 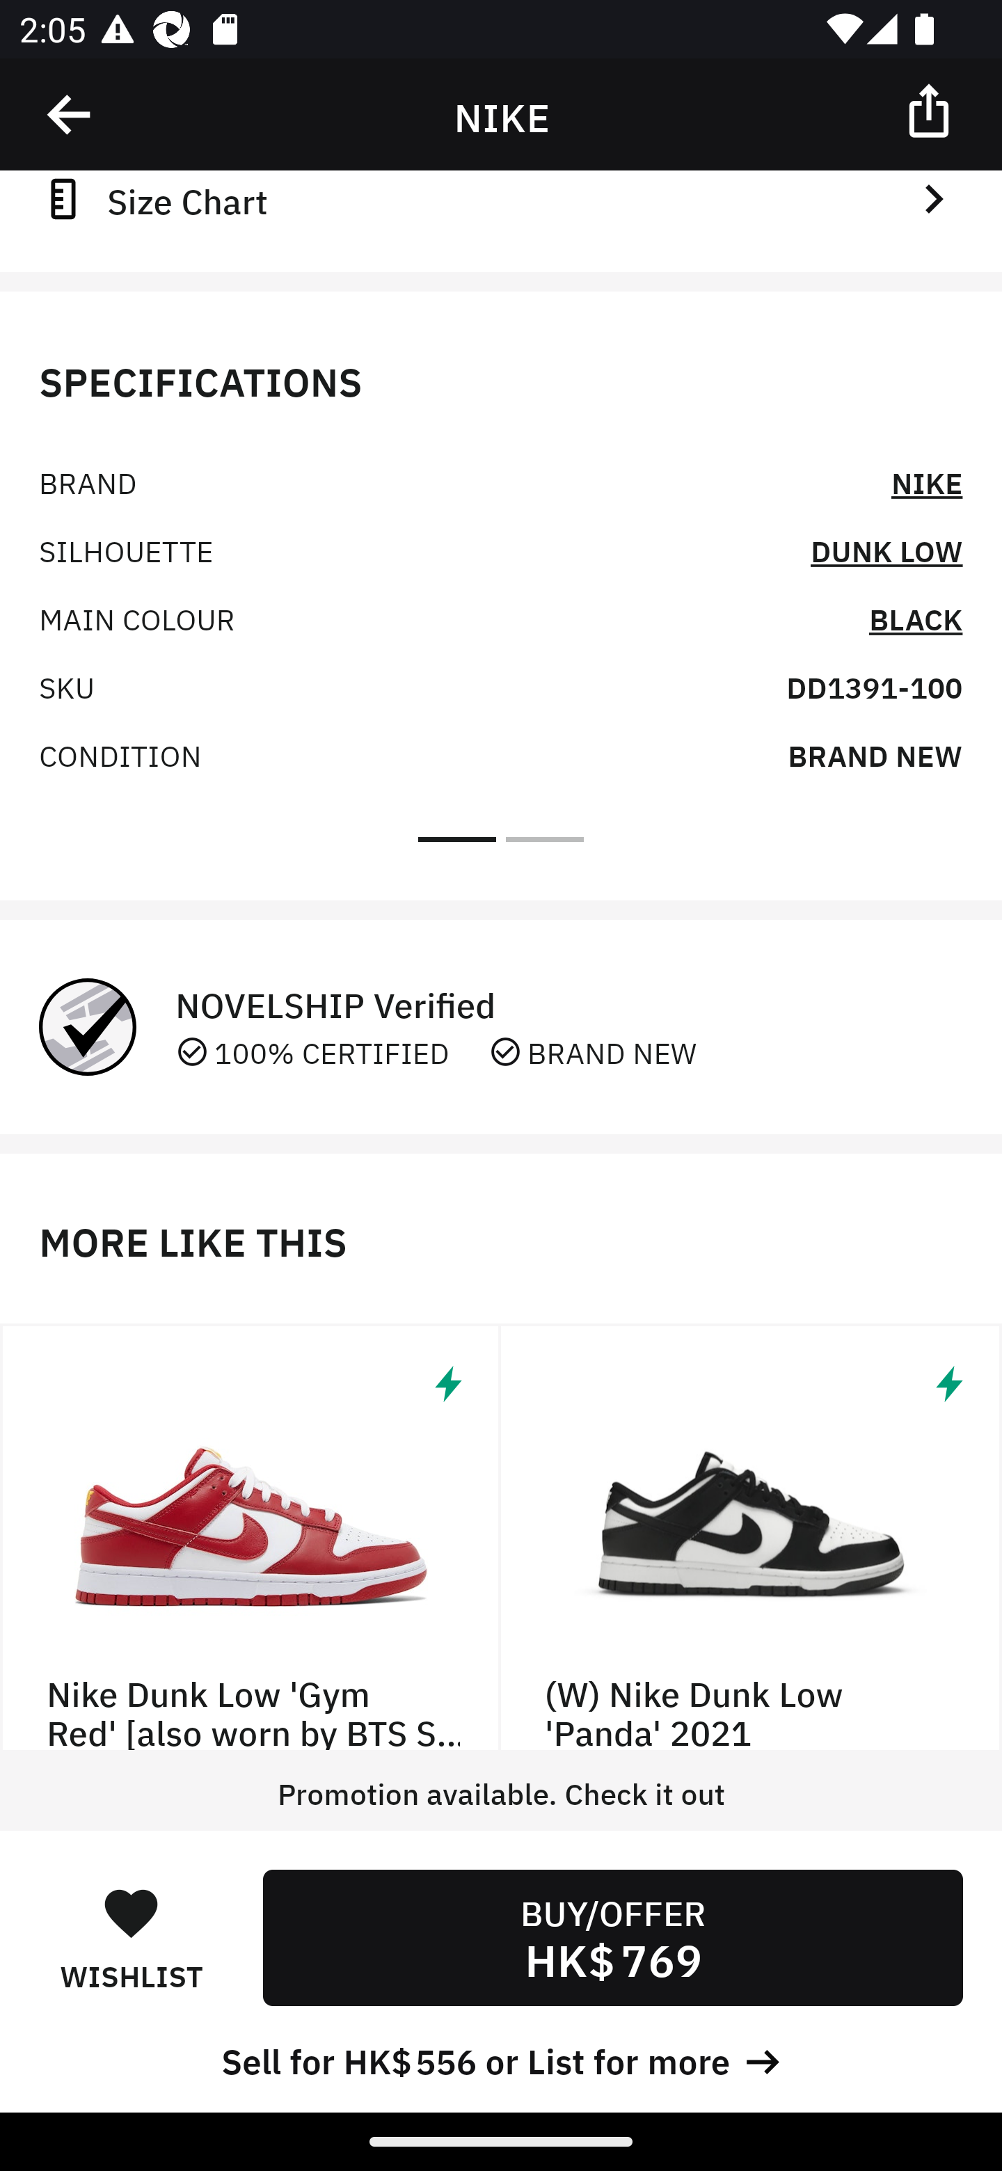 What do you see at coordinates (931, 109) in the screenshot?
I see `` at bounding box center [931, 109].